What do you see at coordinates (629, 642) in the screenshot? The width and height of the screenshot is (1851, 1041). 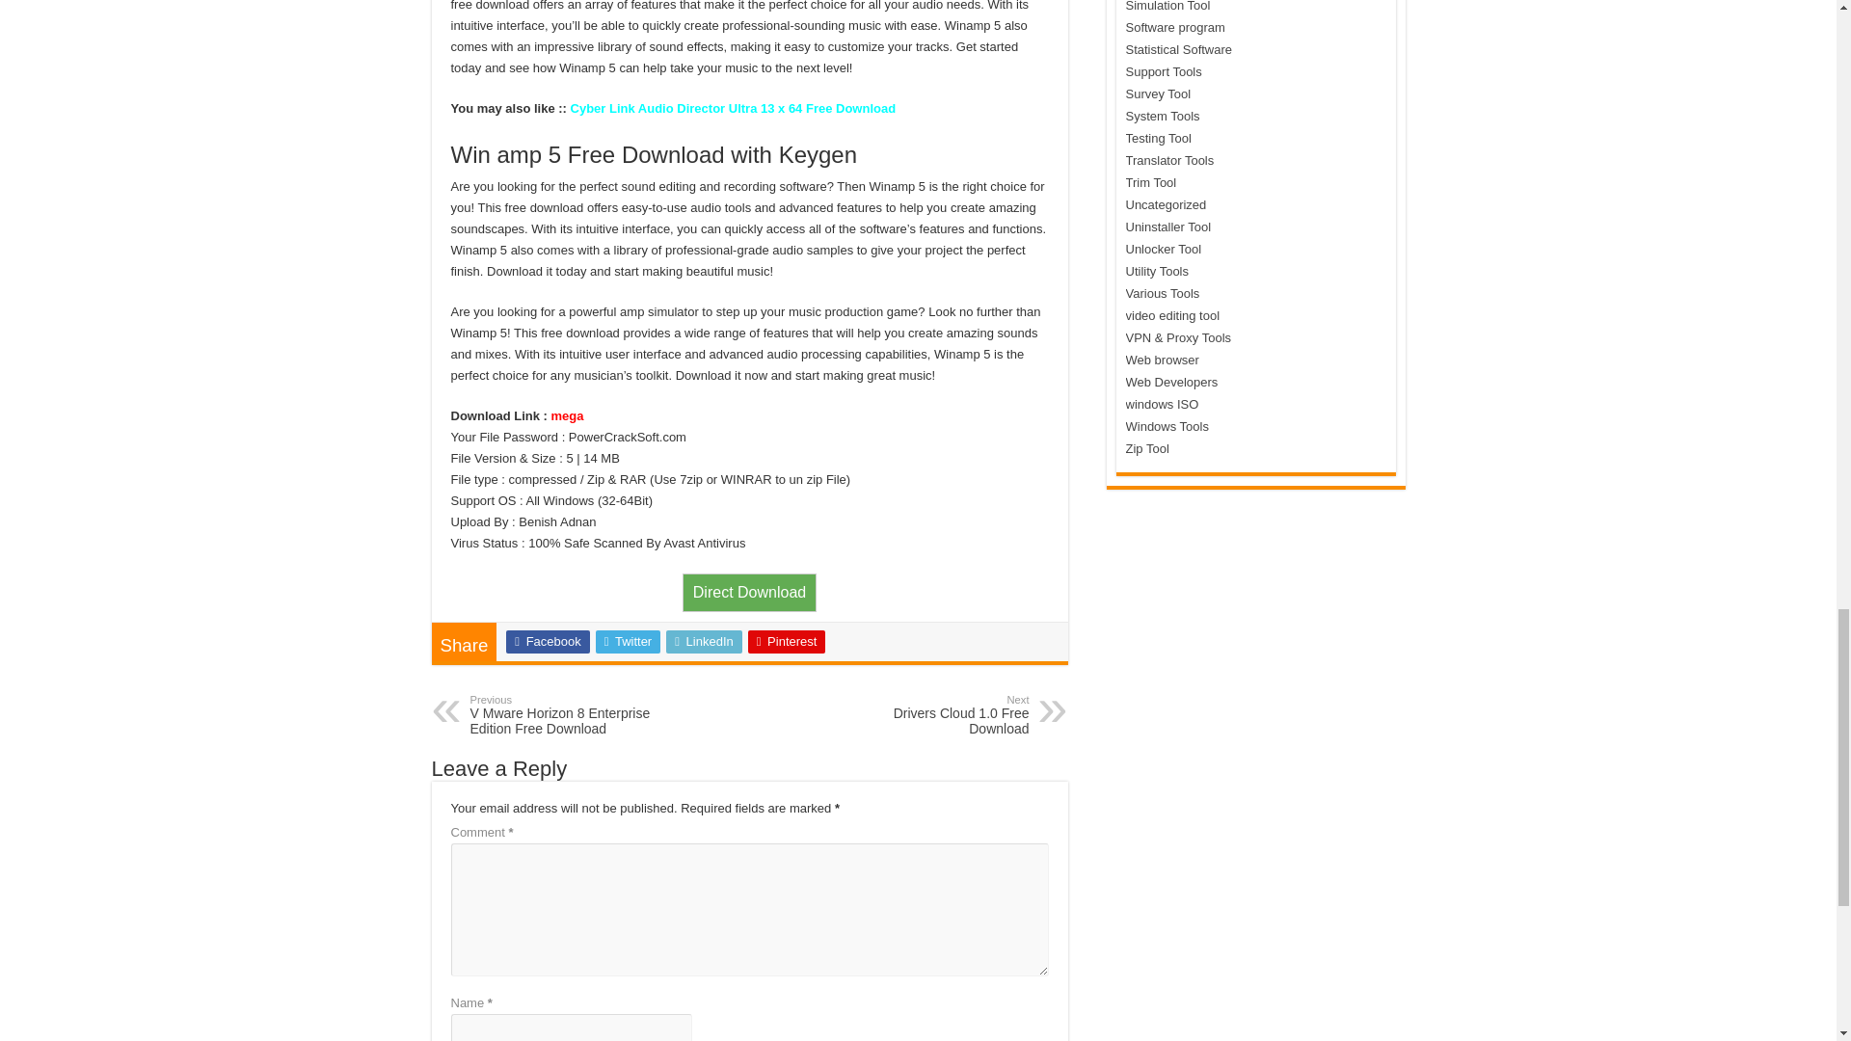 I see `Twitter` at bounding box center [629, 642].